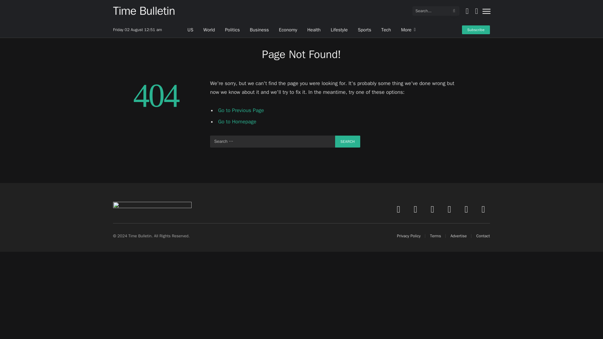 This screenshot has height=339, width=603. I want to click on Business, so click(259, 30).